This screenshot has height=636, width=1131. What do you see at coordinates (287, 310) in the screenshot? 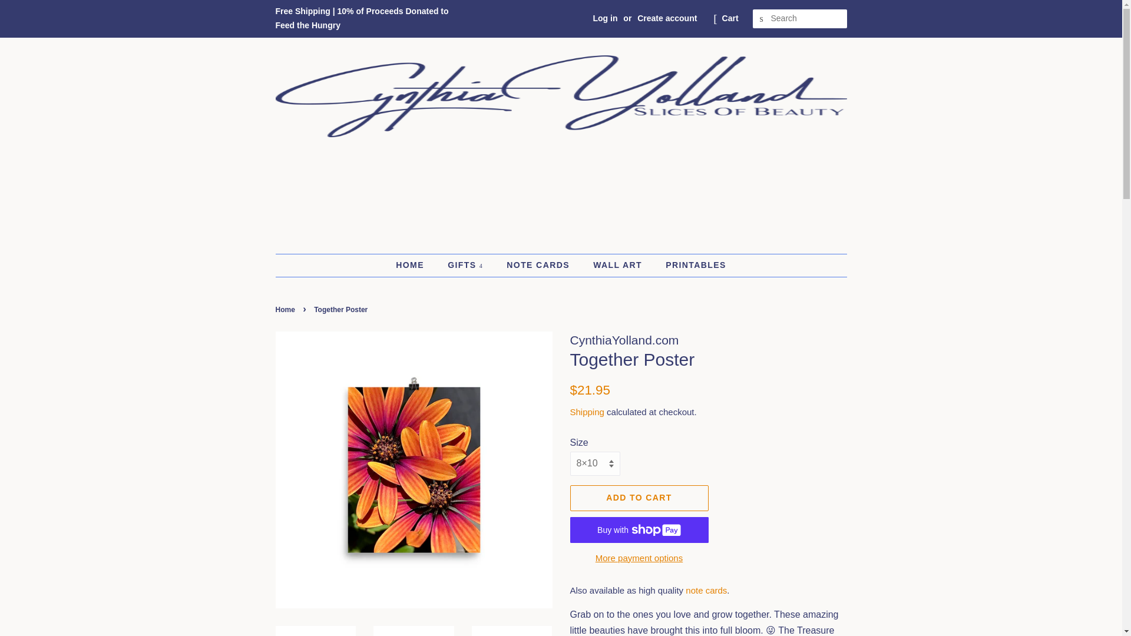
I see `Home` at bounding box center [287, 310].